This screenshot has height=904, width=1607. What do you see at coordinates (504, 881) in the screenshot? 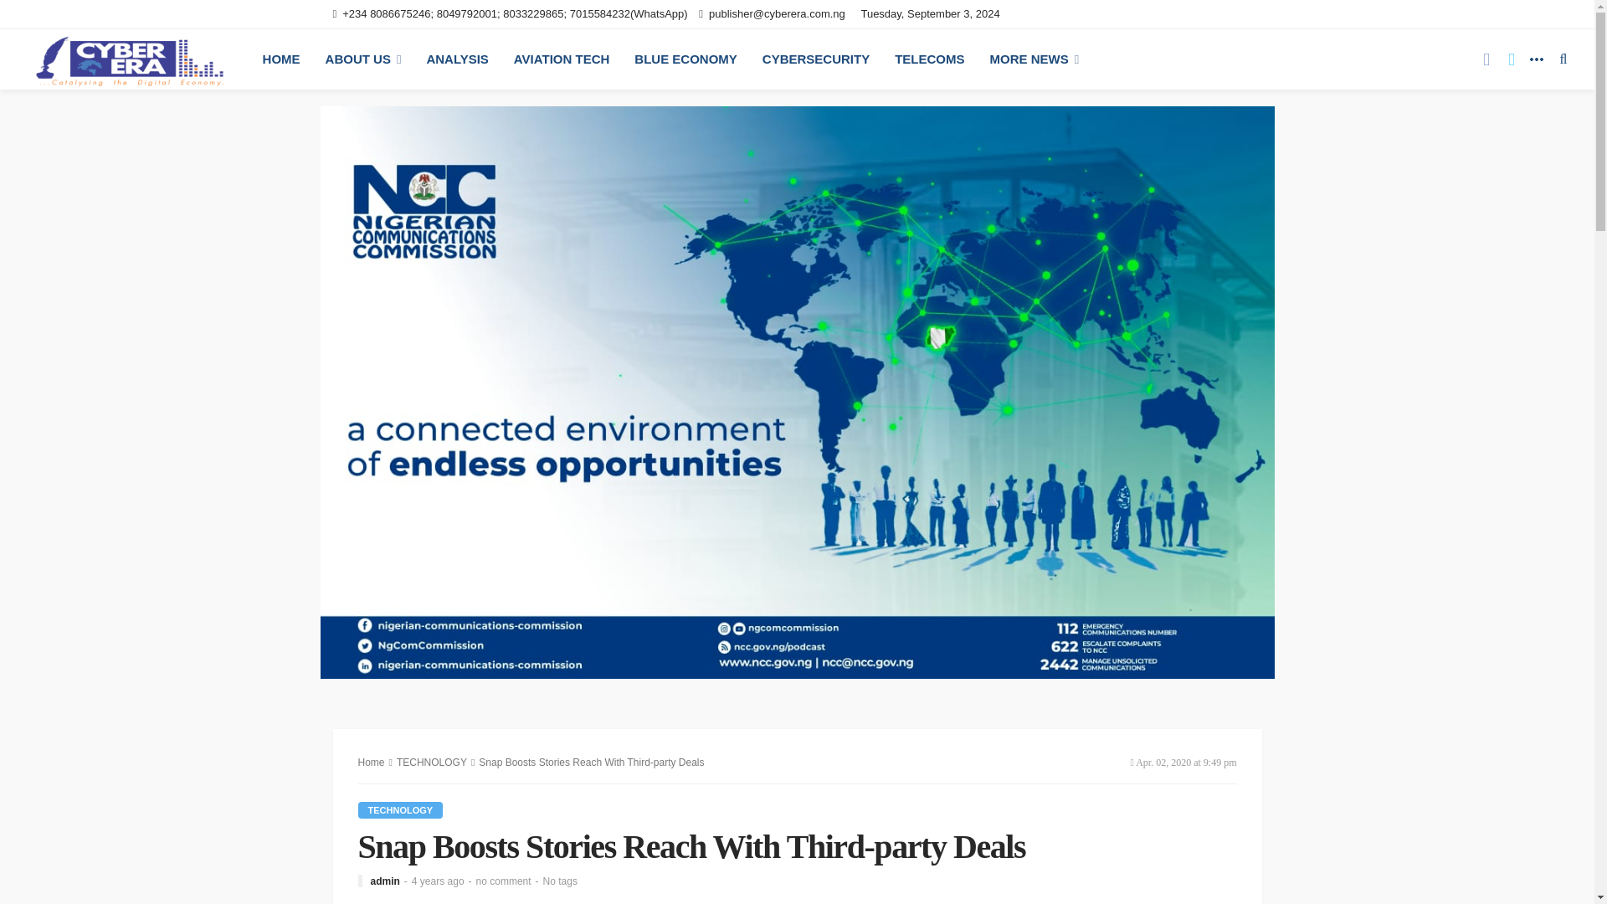
I see `Snap Boosts Stories Reach With Third-party Deals` at bounding box center [504, 881].